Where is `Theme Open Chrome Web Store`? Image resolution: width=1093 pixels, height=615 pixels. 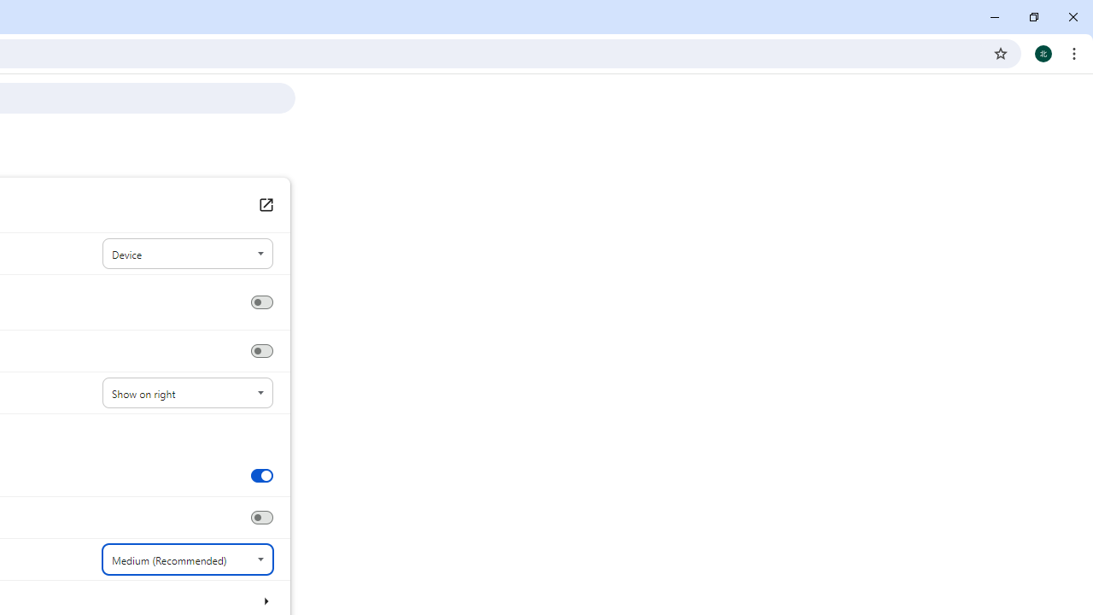 Theme Open Chrome Web Store is located at coordinates (265, 205).